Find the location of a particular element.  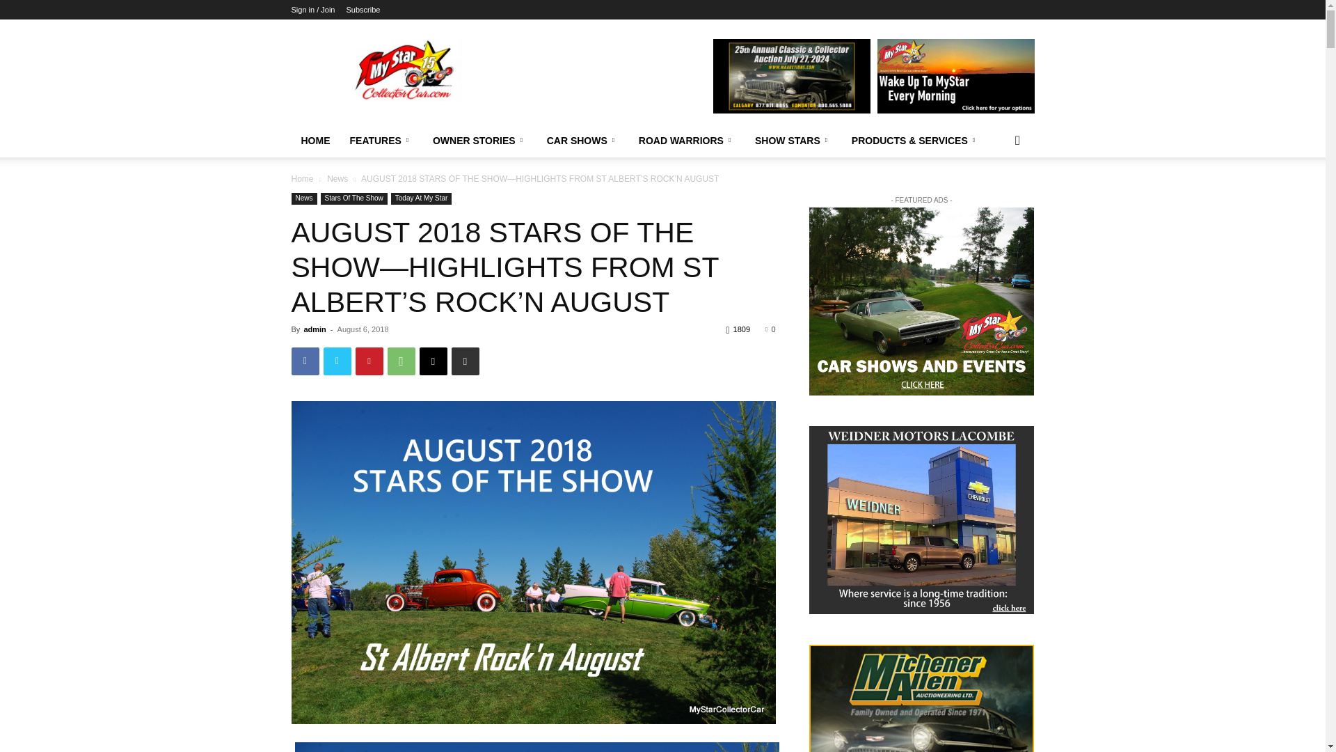

Subscribe is located at coordinates (363, 10).